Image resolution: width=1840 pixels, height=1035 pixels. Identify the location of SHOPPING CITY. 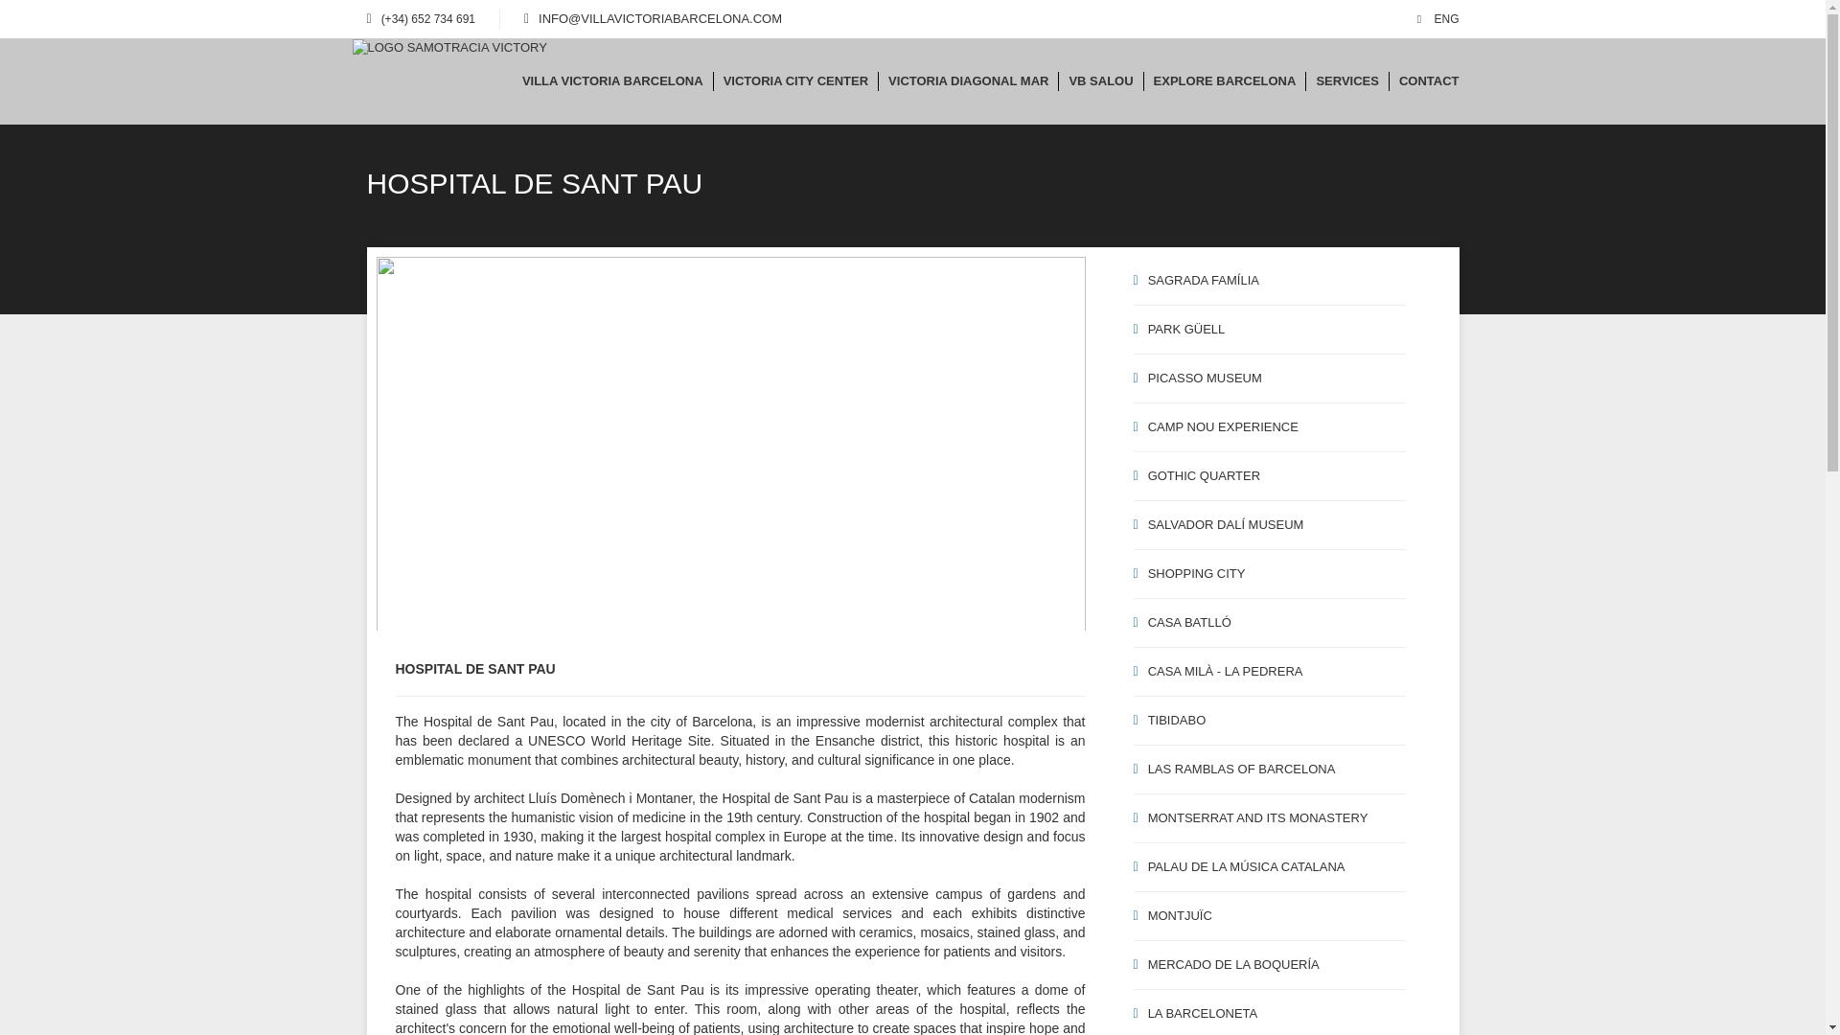
(1269, 574).